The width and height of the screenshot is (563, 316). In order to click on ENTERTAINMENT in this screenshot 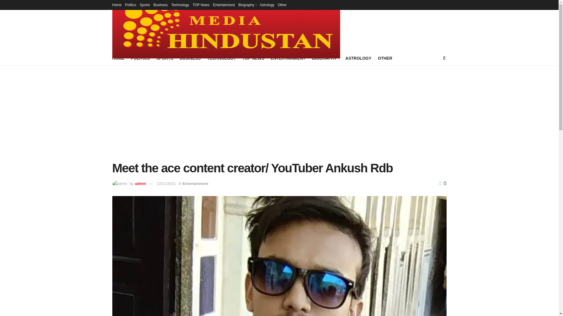, I will do `click(288, 58)`.